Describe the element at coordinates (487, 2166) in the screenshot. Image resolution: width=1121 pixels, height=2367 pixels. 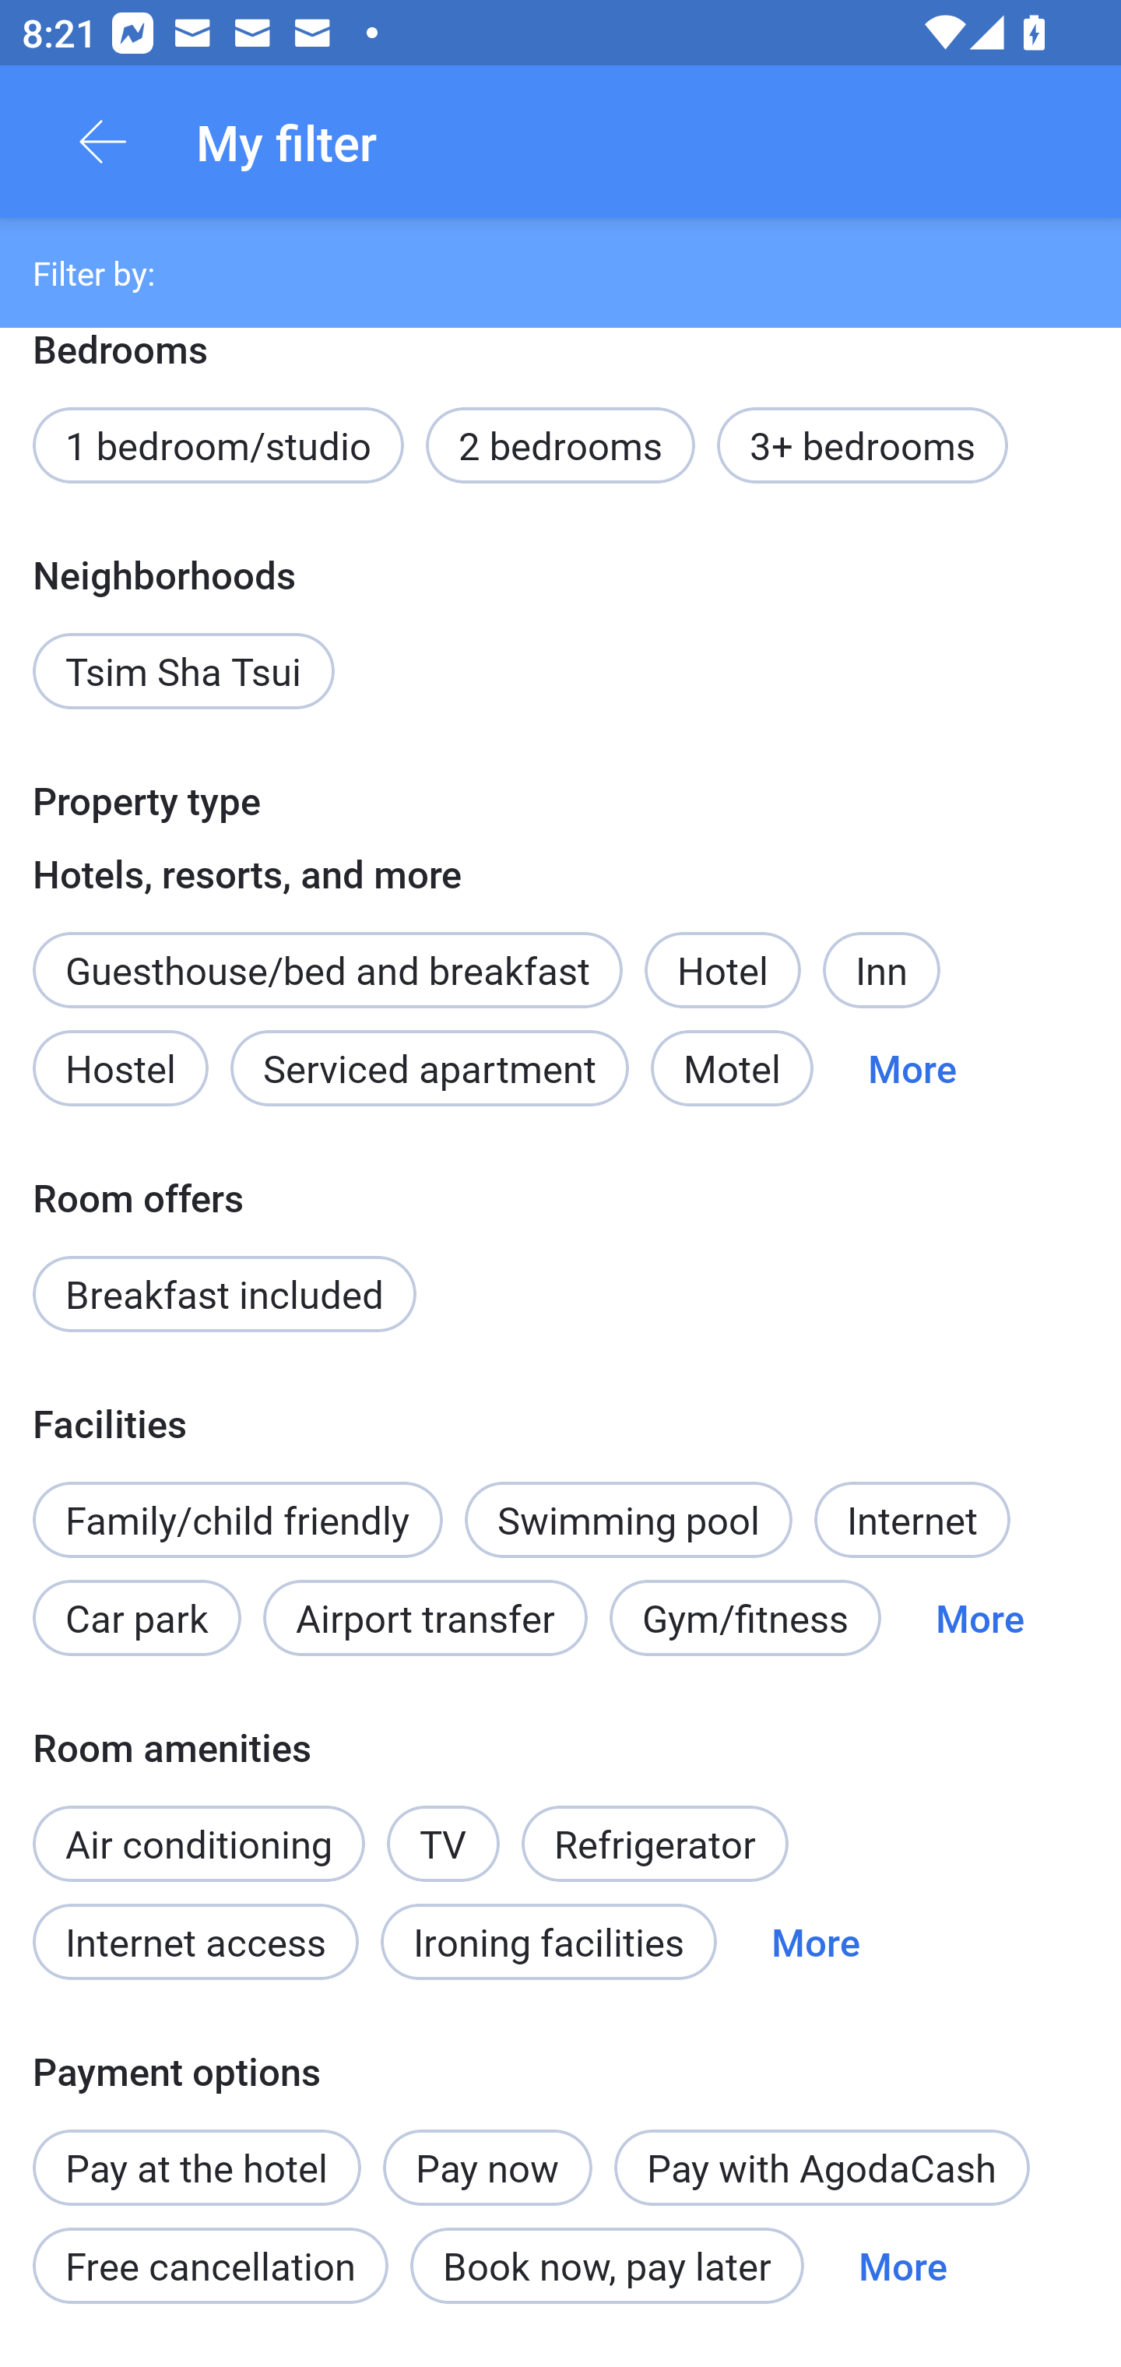
I see `Pay now` at that location.